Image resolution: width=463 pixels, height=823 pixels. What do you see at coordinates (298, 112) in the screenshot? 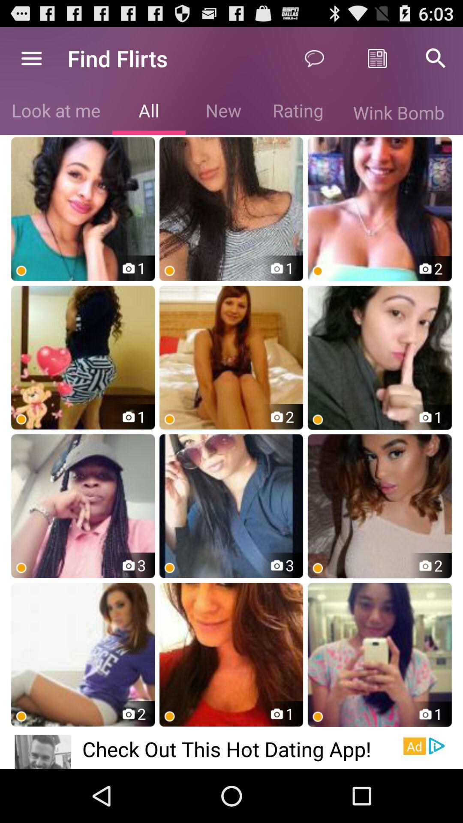
I see `select the option right side of new` at bounding box center [298, 112].